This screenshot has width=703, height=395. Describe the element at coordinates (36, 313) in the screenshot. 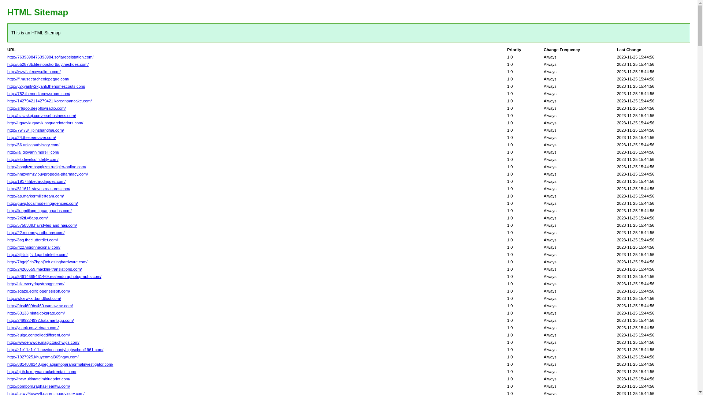

I see `http://63133.nintaidokarate.com/` at that location.